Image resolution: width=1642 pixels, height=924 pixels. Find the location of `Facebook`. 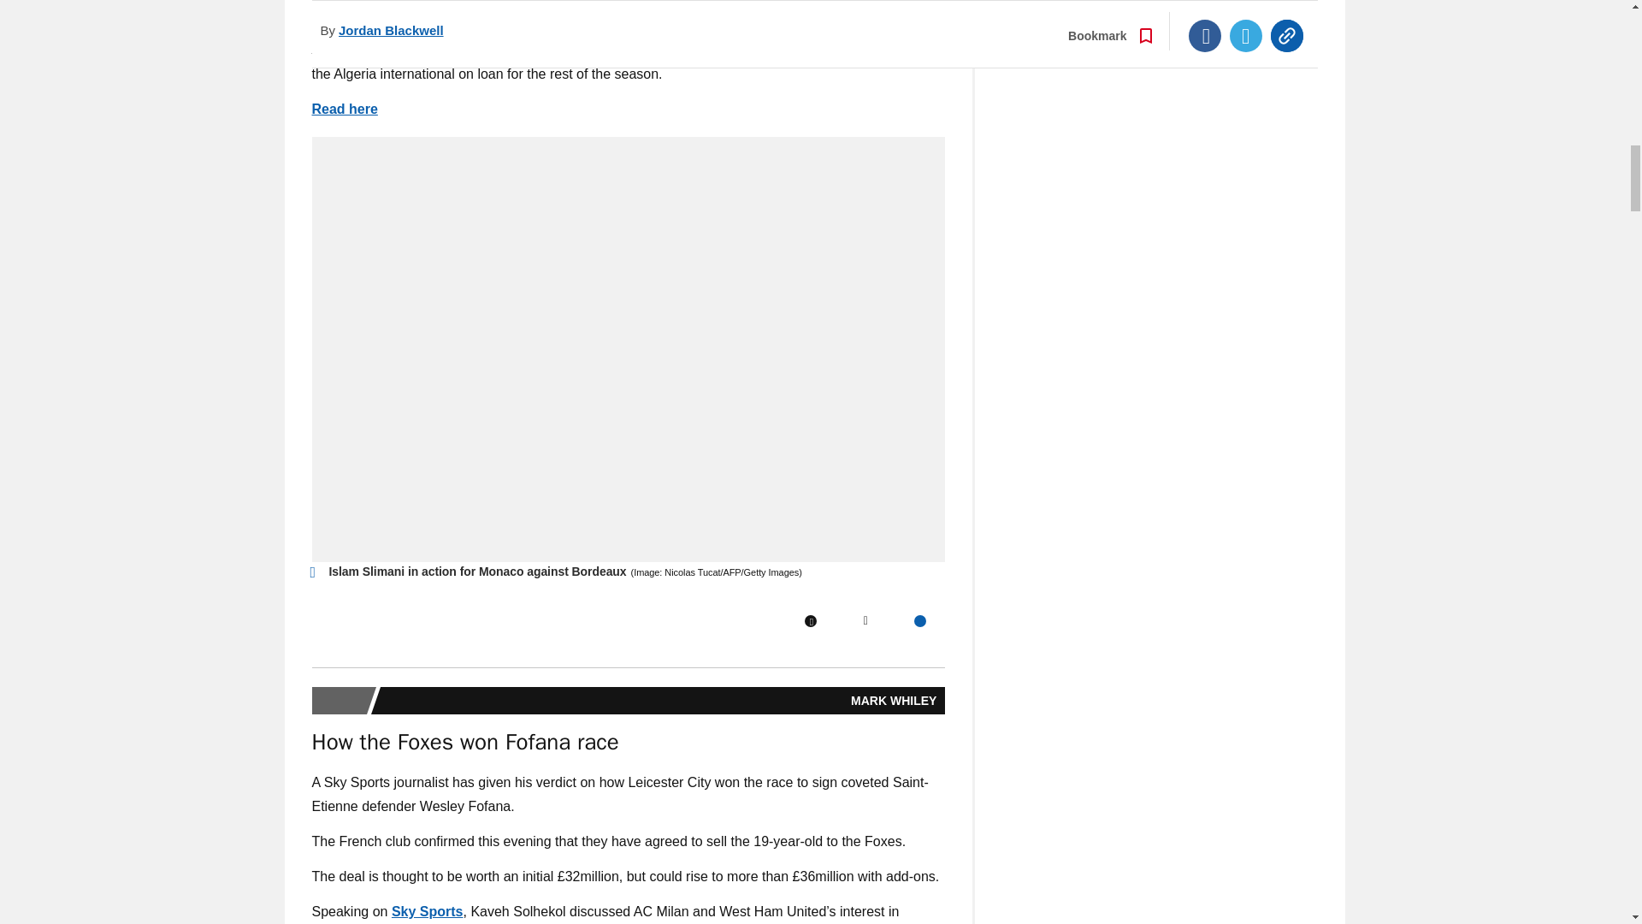

Facebook is located at coordinates (810, 621).